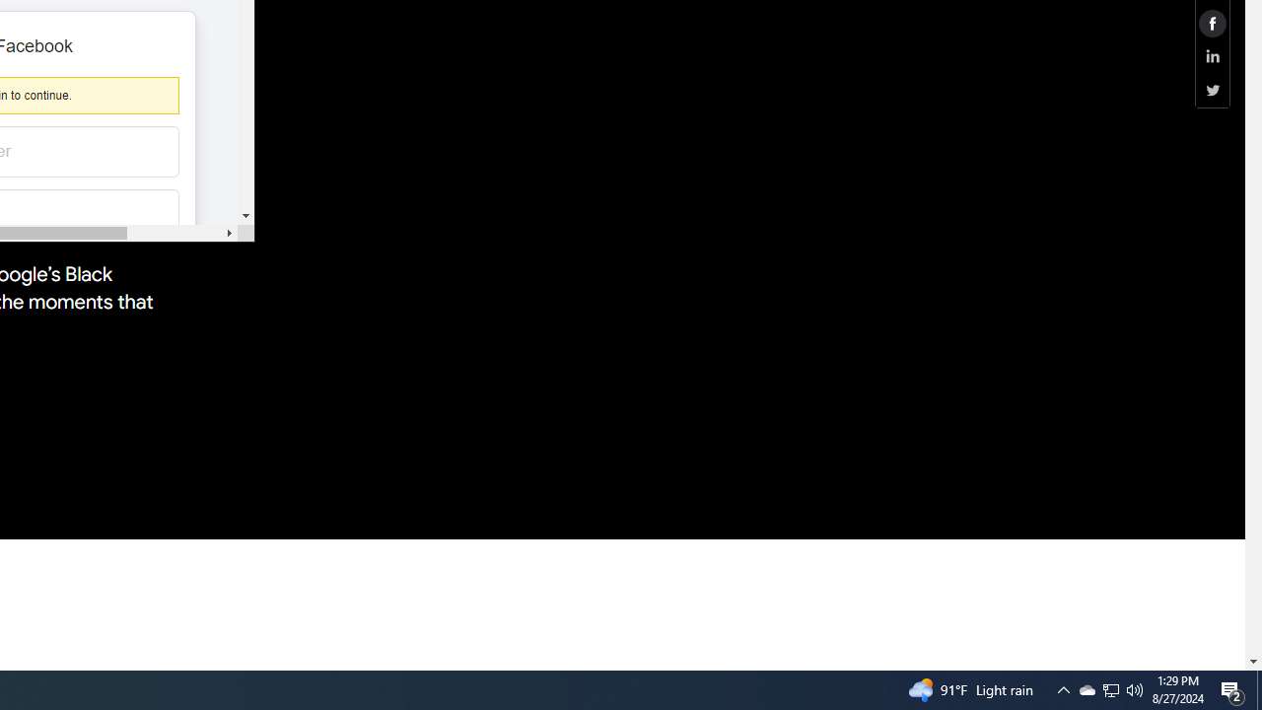 This screenshot has height=710, width=1262. I want to click on Q2790: 100%, so click(1232, 690).